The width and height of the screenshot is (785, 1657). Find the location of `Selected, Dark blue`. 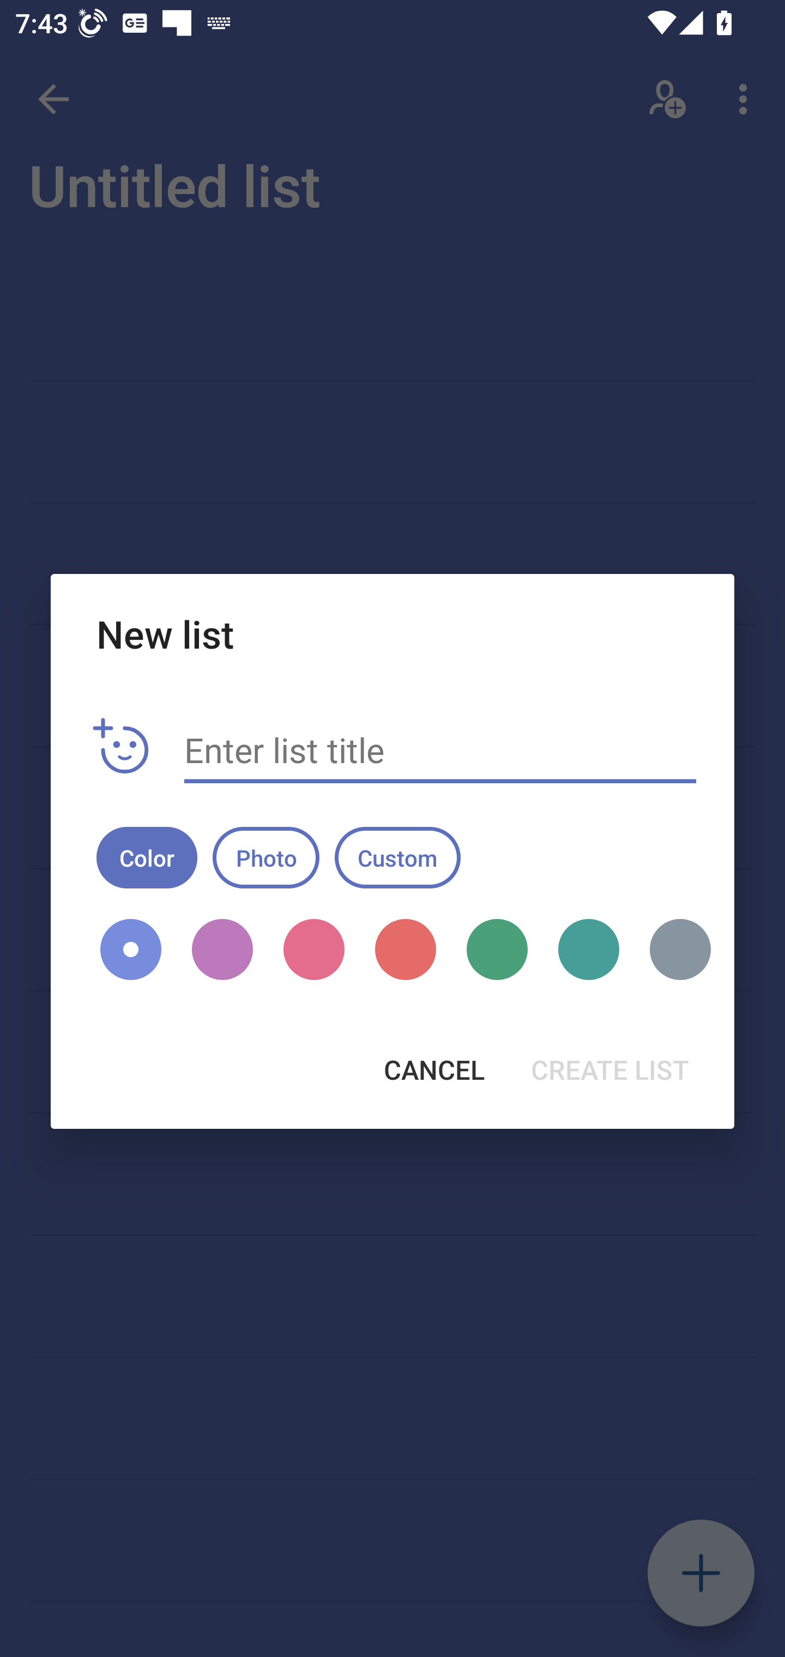

Selected, Dark blue is located at coordinates (131, 950).